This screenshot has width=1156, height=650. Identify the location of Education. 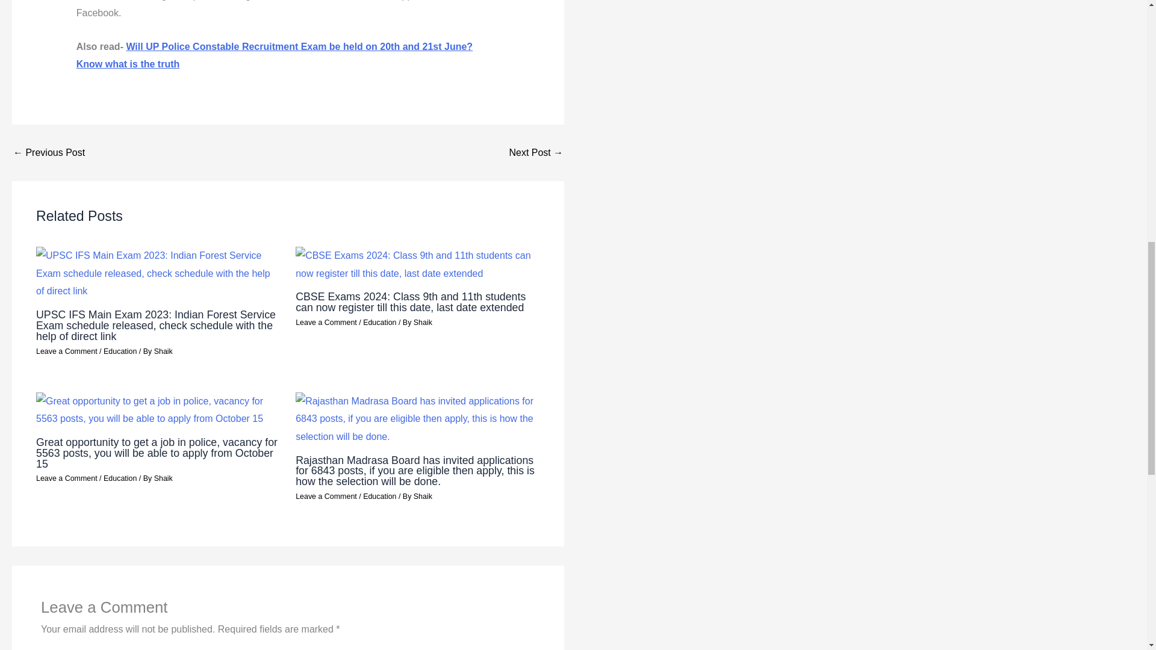
(379, 496).